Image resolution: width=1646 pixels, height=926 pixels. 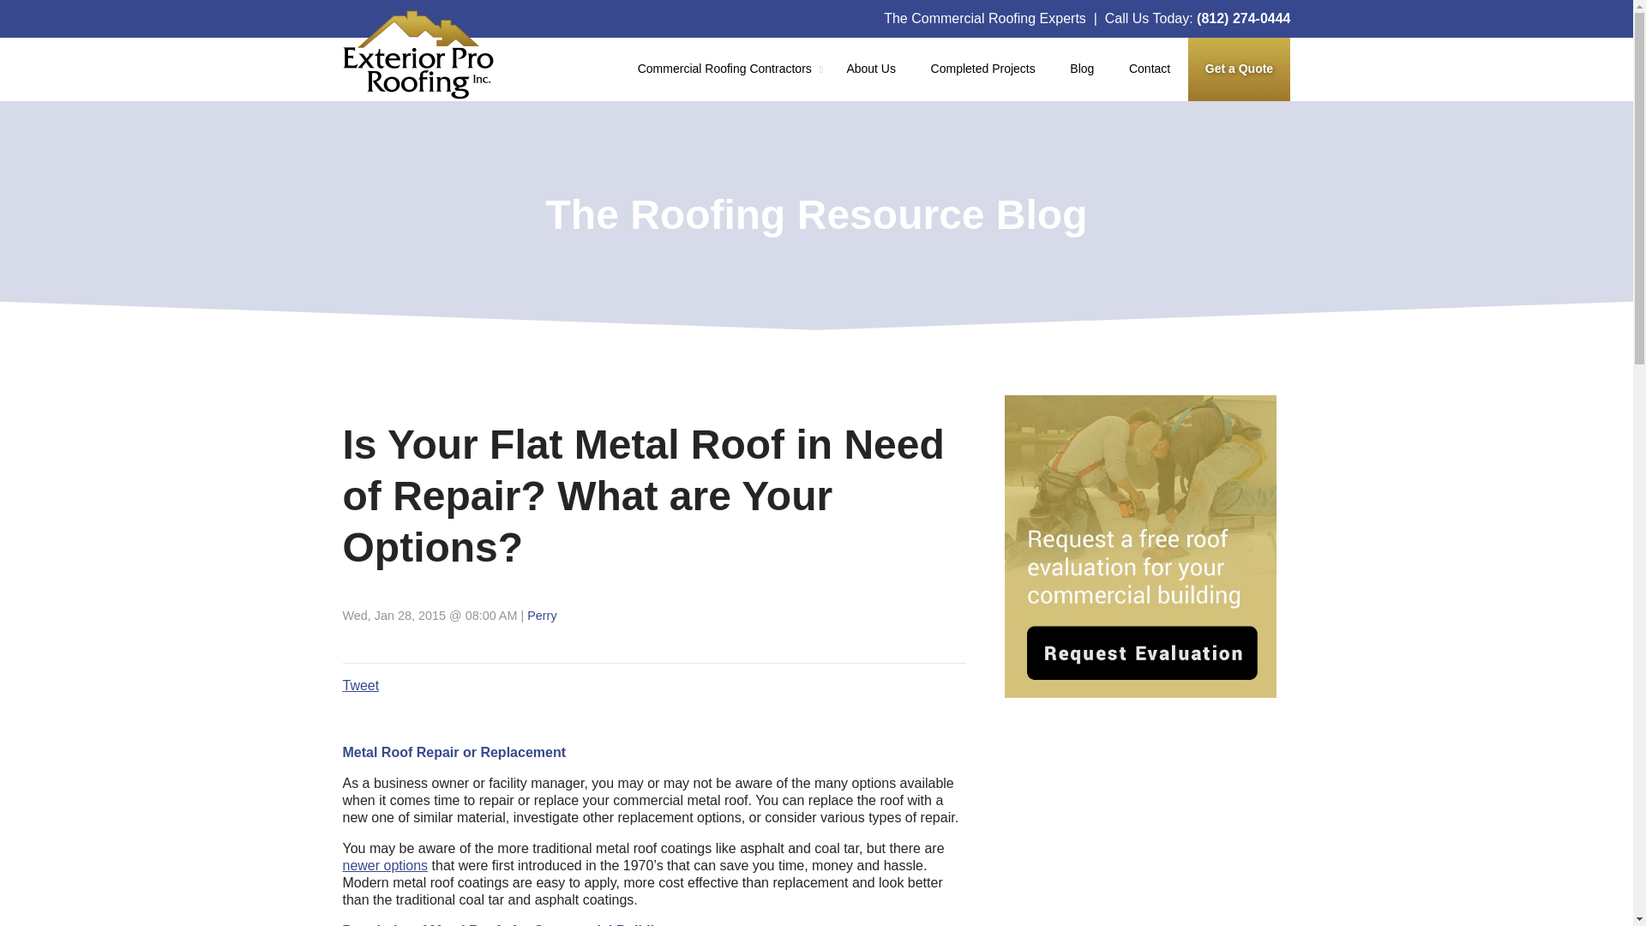 I want to click on Completed Projects, so click(x=982, y=69).